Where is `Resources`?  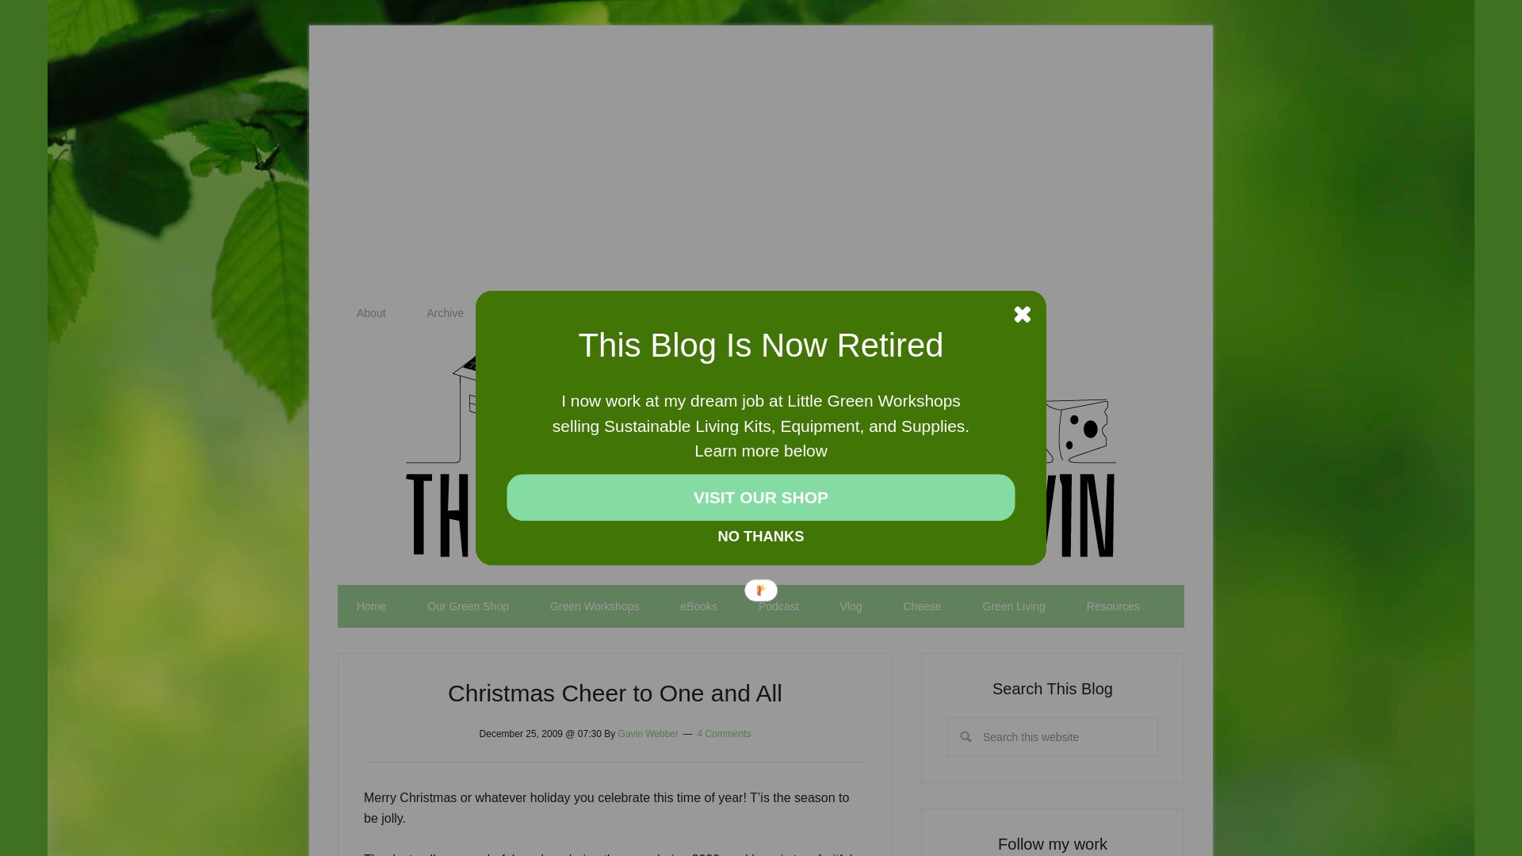 Resources is located at coordinates (1113, 606).